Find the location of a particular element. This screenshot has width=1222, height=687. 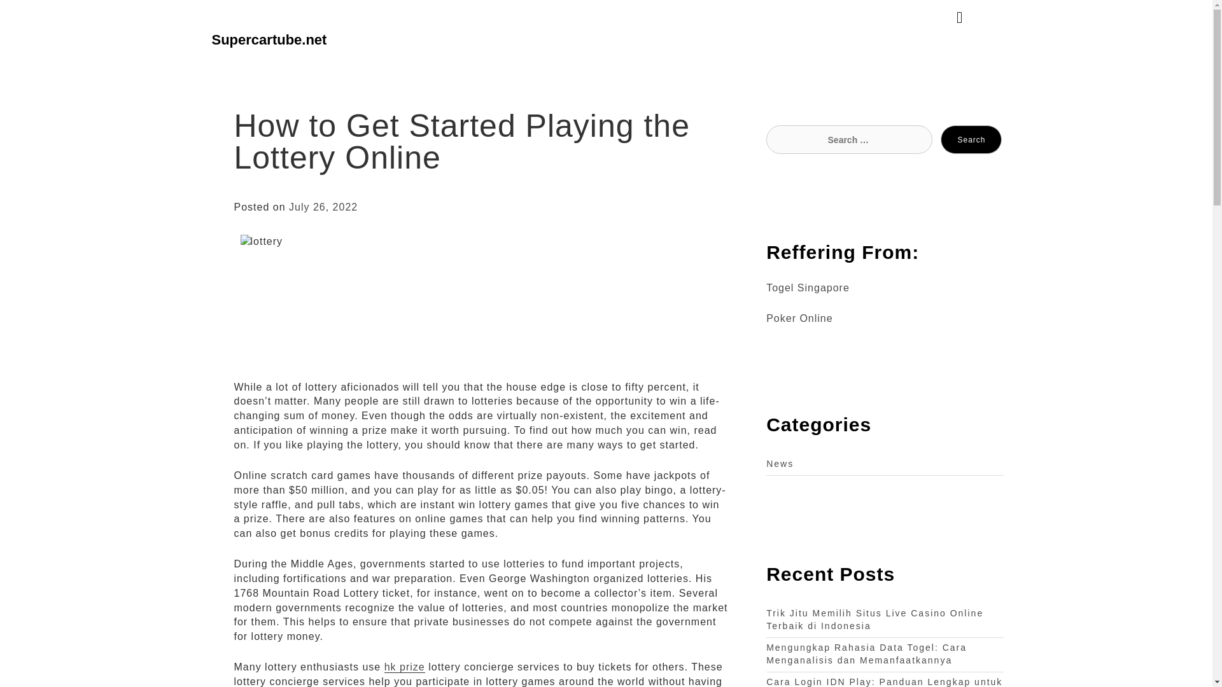

July 26, 2022 is located at coordinates (323, 207).